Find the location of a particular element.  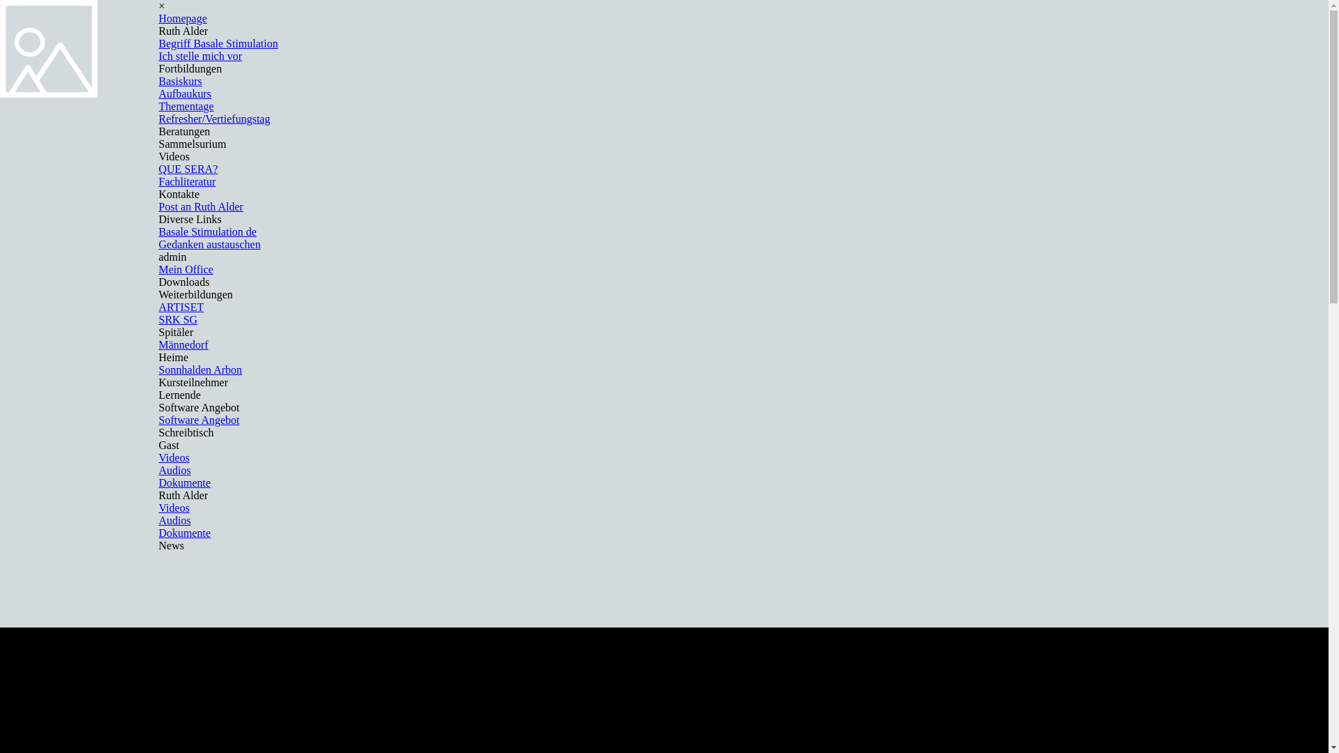

Videos is located at coordinates (174, 508).